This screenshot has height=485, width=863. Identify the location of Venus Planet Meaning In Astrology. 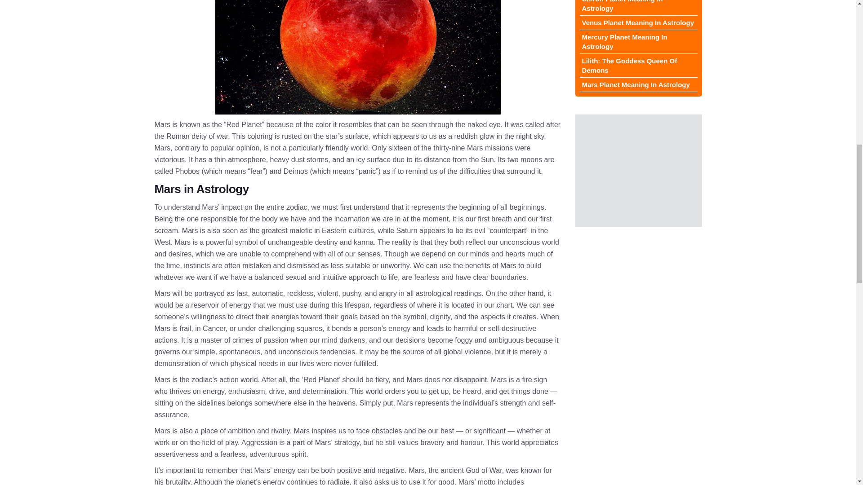
(638, 22).